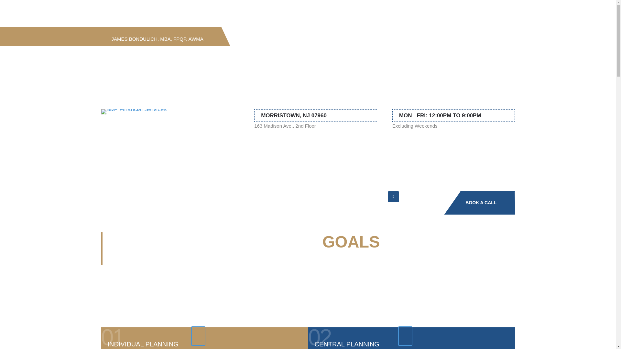  I want to click on SERVICES, so click(144, 261).